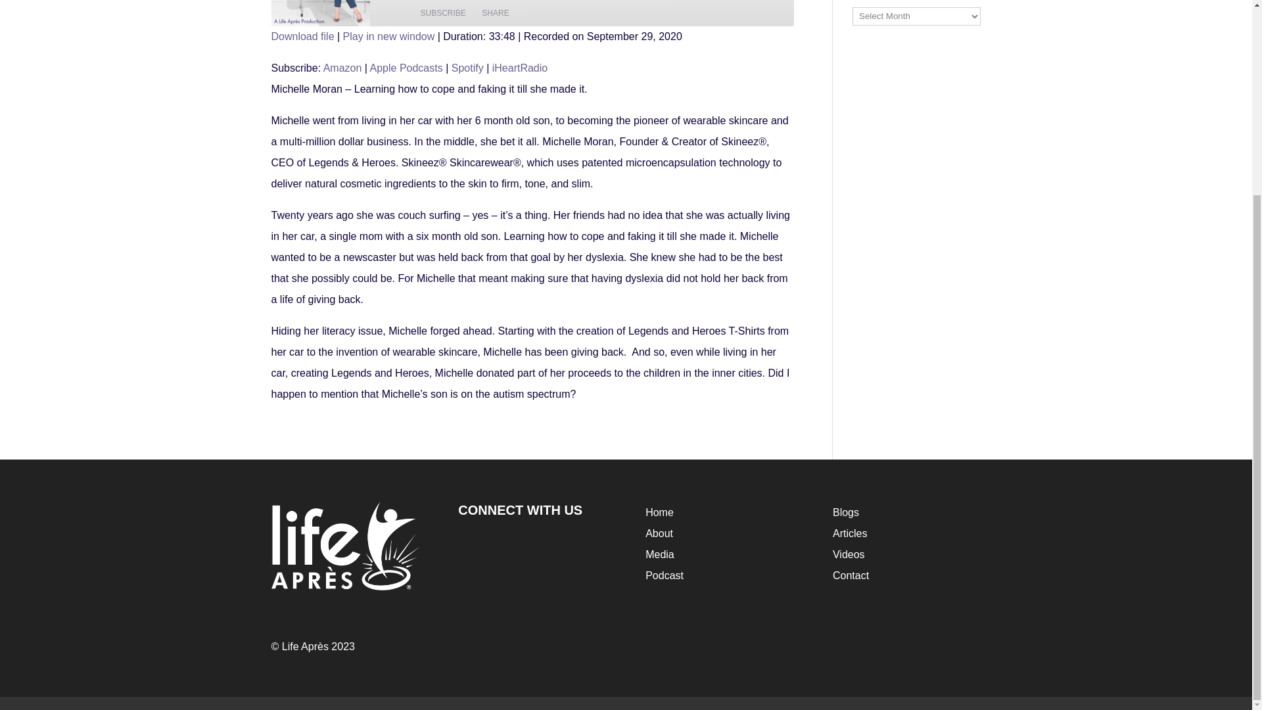 This screenshot has width=1262, height=710. I want to click on Share, so click(495, 13).